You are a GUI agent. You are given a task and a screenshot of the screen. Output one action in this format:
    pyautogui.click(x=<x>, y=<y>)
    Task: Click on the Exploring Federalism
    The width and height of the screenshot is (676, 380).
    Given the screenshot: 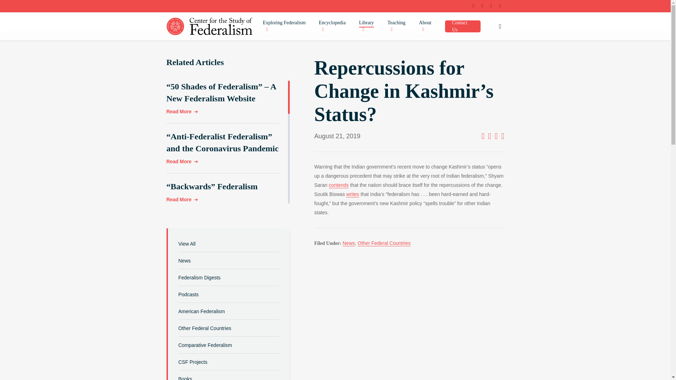 What is the action you would take?
    pyautogui.click(x=287, y=26)
    